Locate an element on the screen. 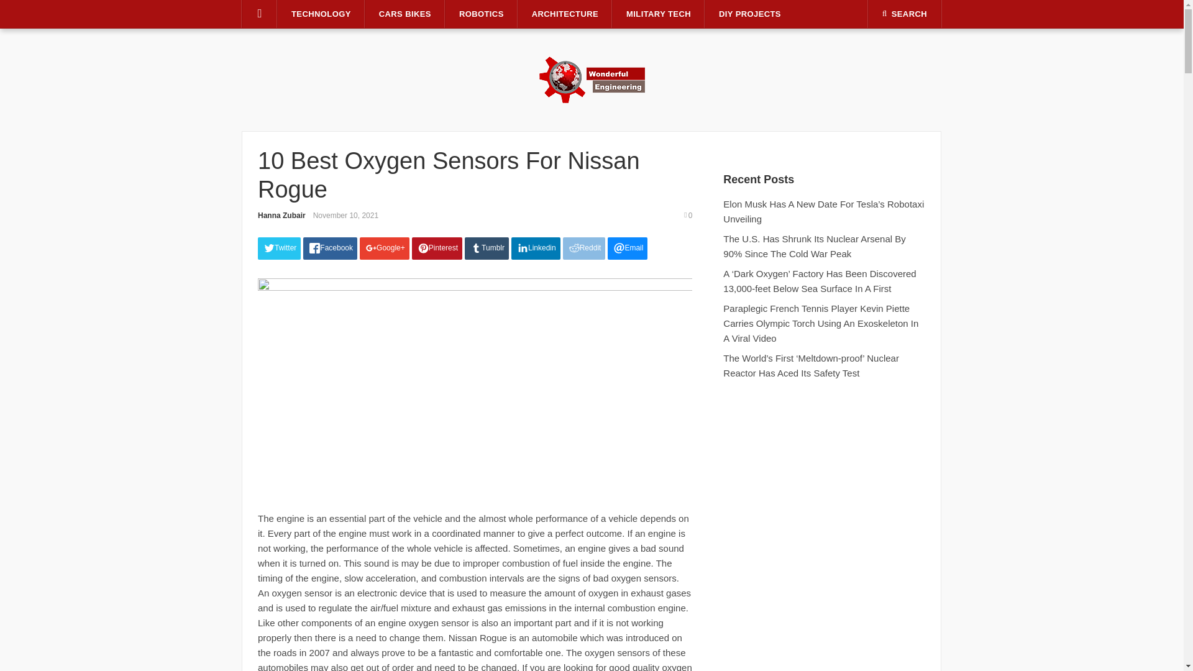 This screenshot has width=1193, height=671. Hanna Zubair is located at coordinates (281, 216).